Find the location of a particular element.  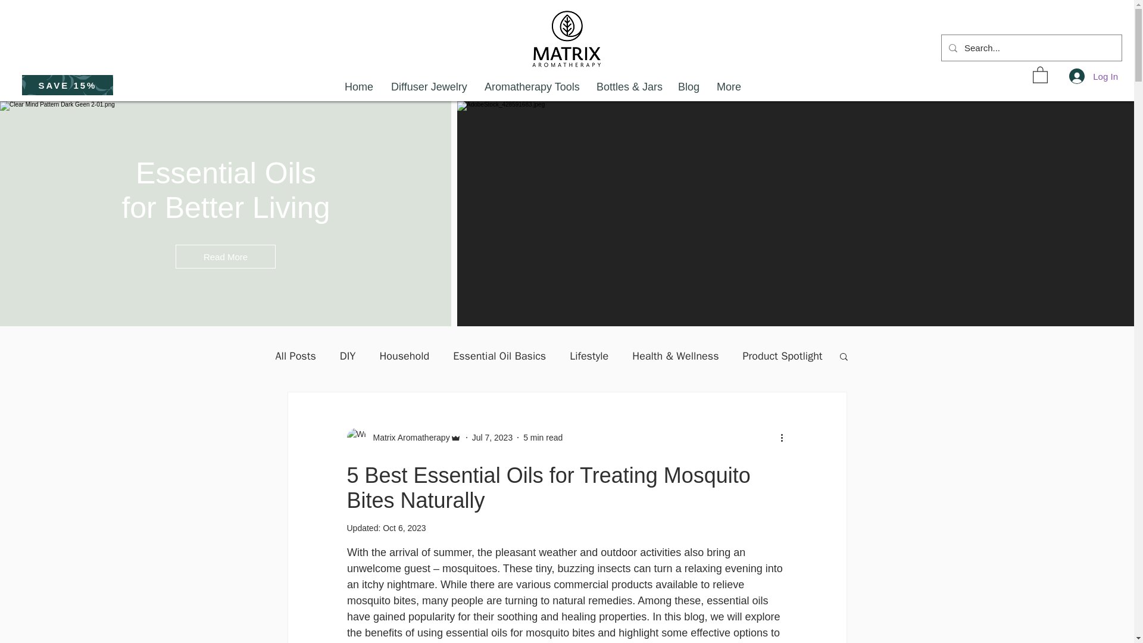

Home is located at coordinates (358, 87).